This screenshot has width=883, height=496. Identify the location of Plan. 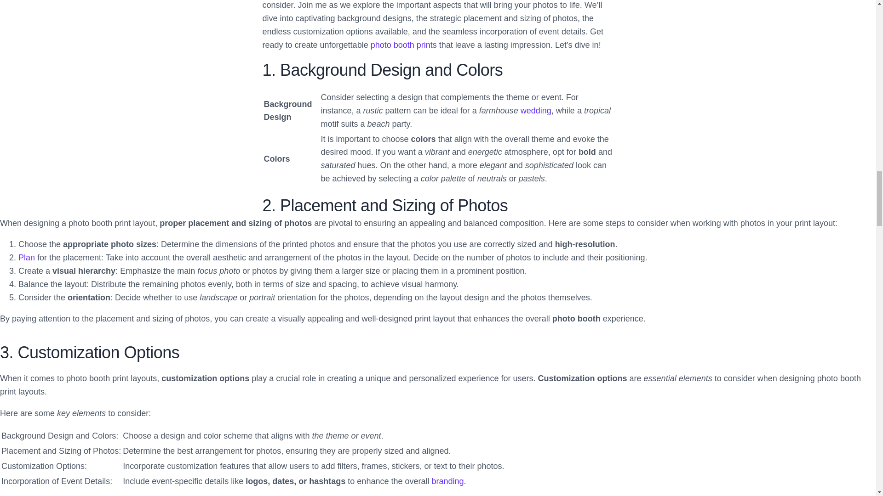
(27, 257).